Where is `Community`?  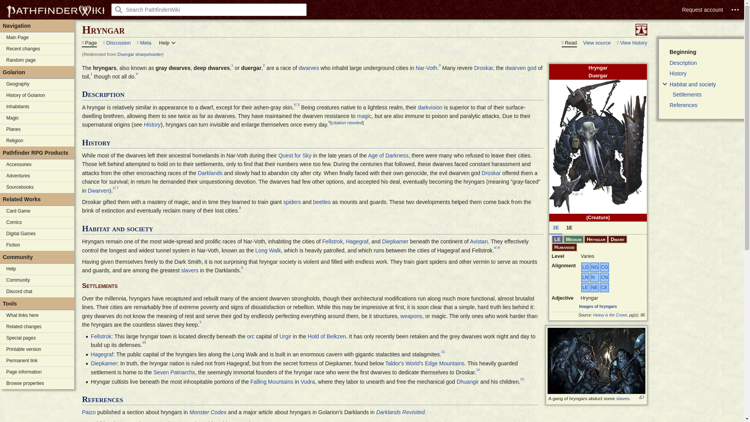 Community is located at coordinates (37, 281).